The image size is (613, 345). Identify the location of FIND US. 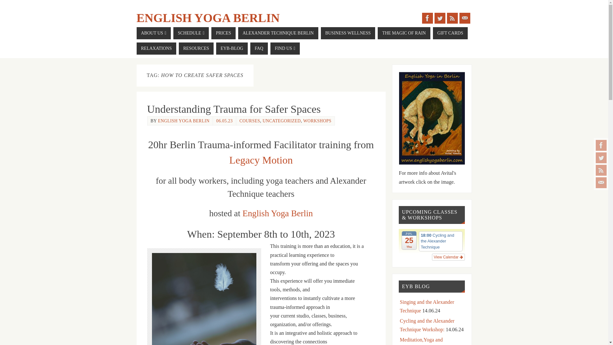
(285, 48).